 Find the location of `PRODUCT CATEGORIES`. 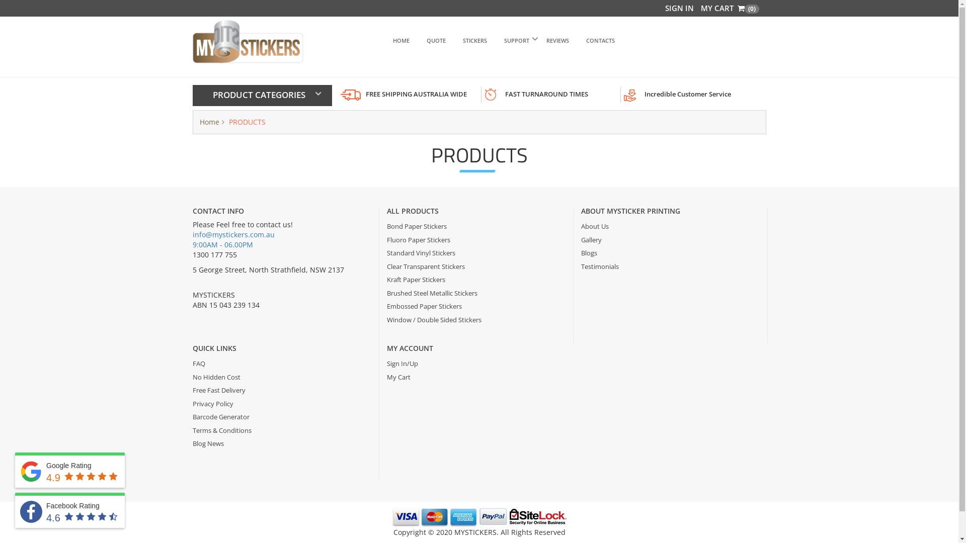

PRODUCT CATEGORIES is located at coordinates (259, 95).